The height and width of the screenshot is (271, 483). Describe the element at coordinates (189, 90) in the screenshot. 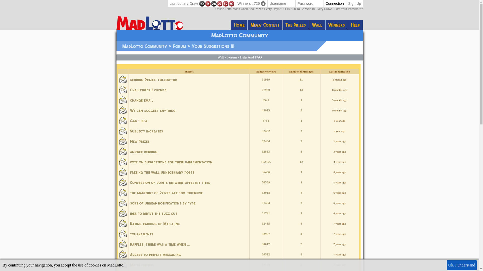

I see `Challenges / credits` at that location.